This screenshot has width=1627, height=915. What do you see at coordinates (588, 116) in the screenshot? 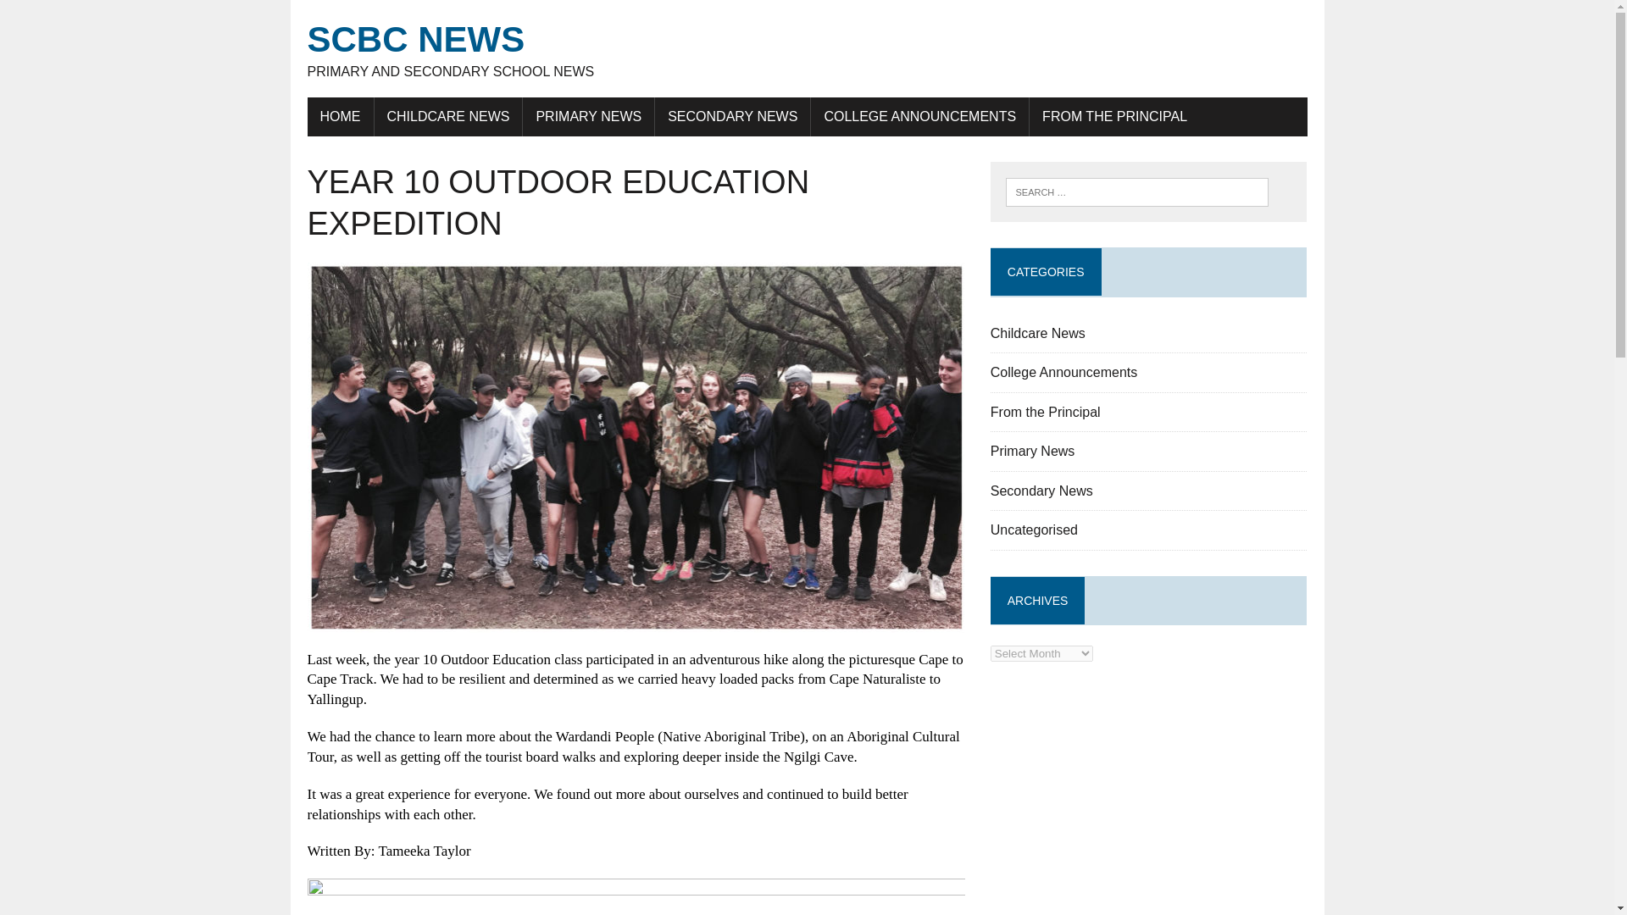
I see `PRIMARY NEWS` at bounding box center [588, 116].